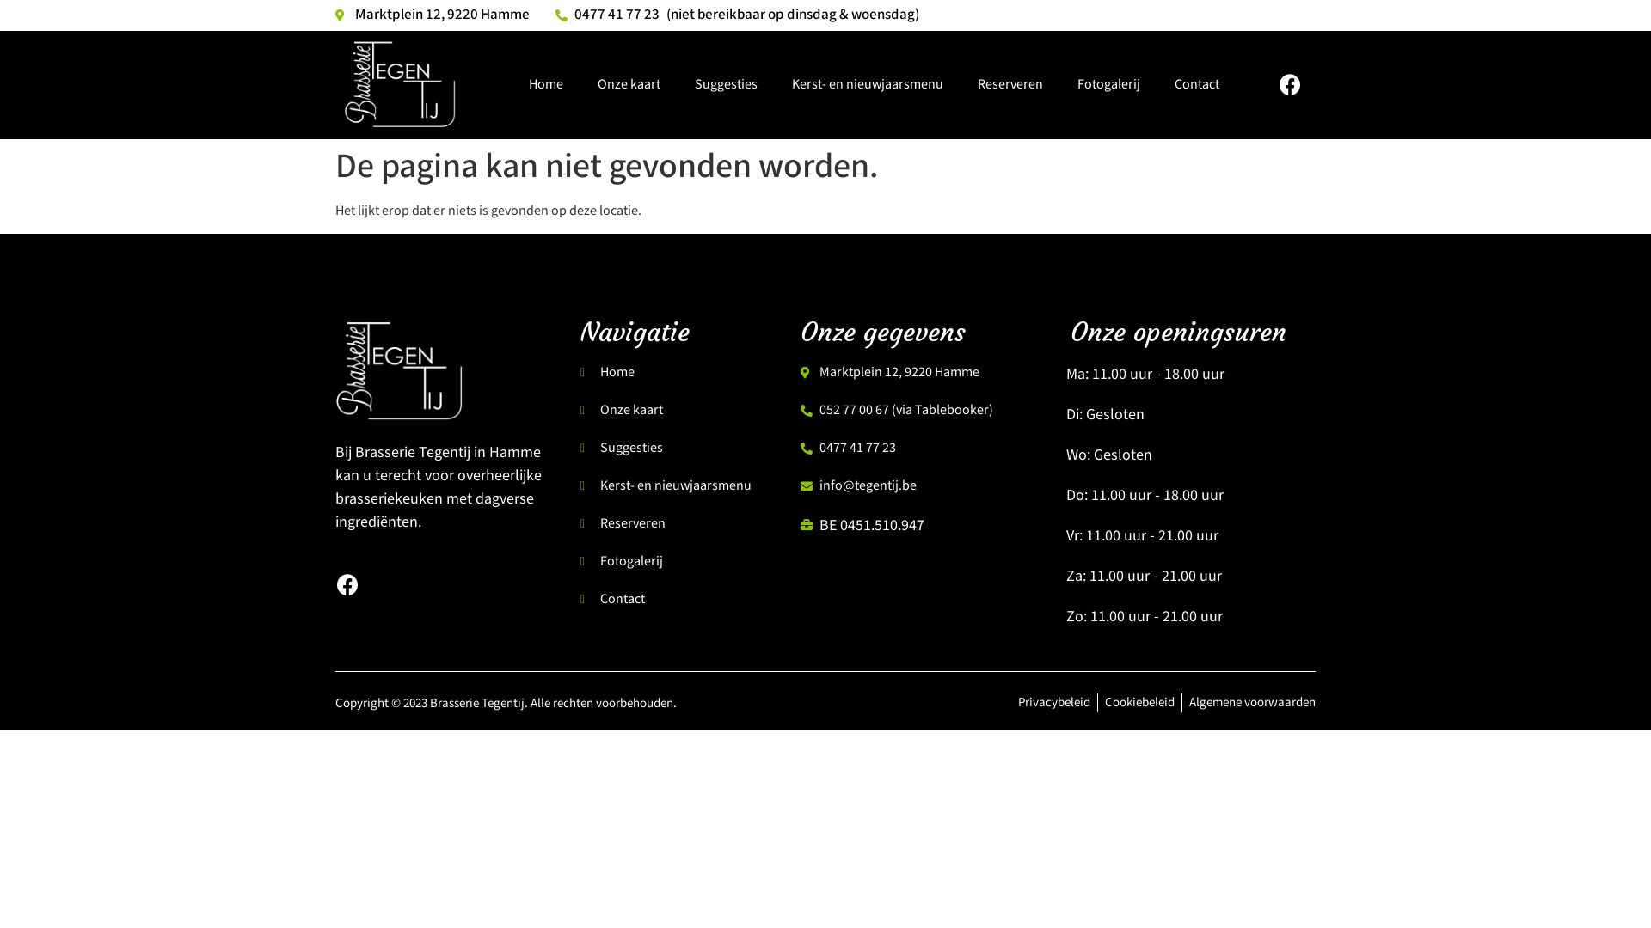 Image resolution: width=1651 pixels, height=928 pixels. I want to click on 052 77 00 67 (via Tablebooker), so click(936, 411).